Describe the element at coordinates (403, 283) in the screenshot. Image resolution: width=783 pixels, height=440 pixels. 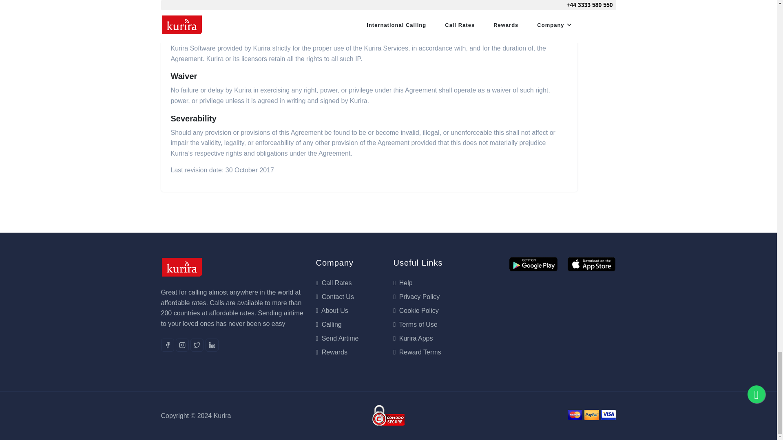
I see `Help` at that location.